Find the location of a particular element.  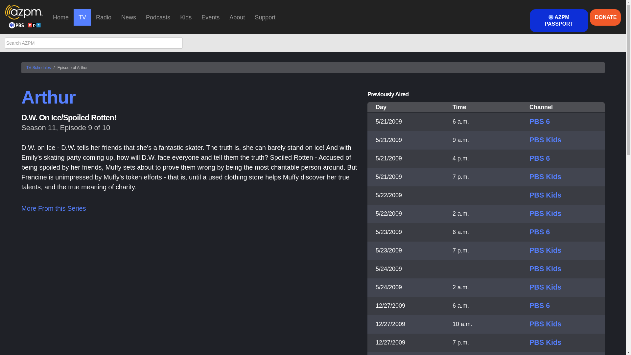

Home is located at coordinates (60, 17).